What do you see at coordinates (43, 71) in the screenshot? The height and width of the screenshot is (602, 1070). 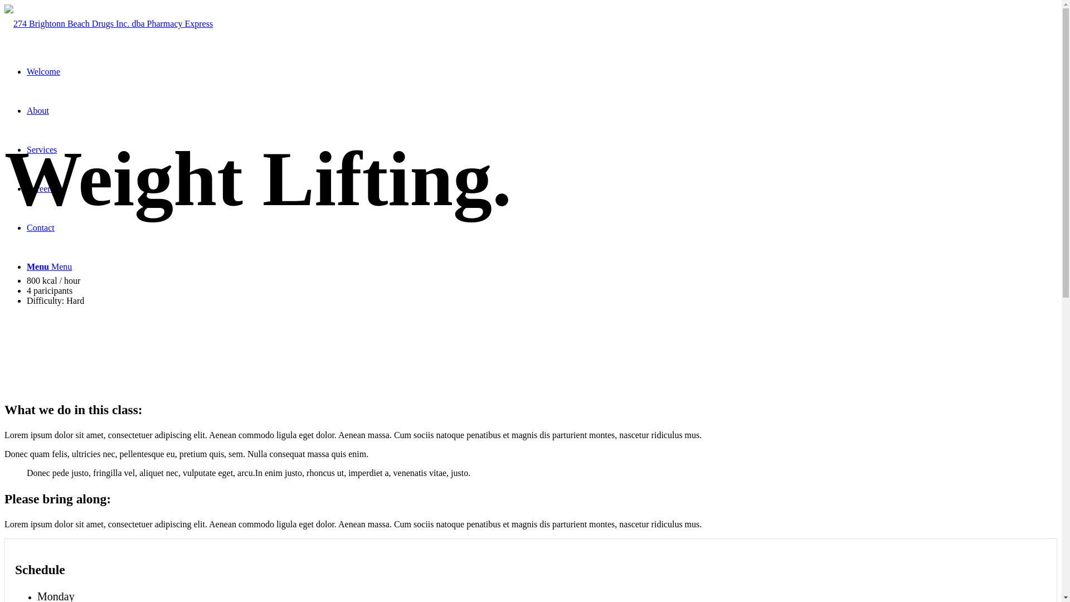 I see `Welcome` at bounding box center [43, 71].